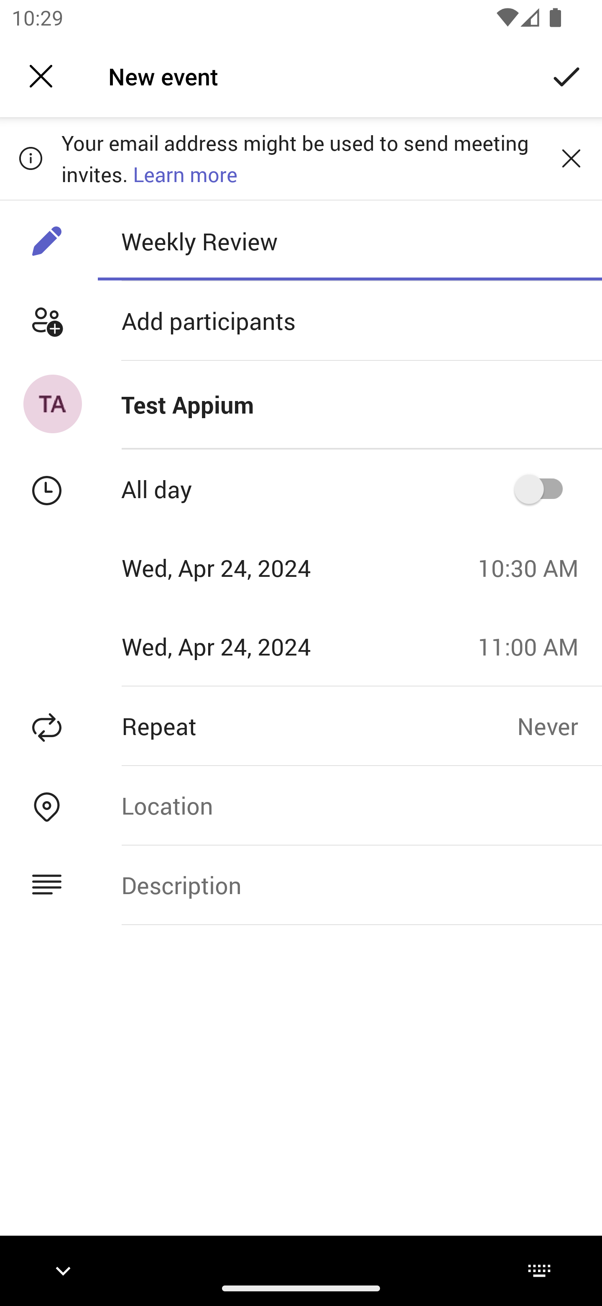 The image size is (602, 1306). I want to click on Add participants Add participants option, so click(301, 321).